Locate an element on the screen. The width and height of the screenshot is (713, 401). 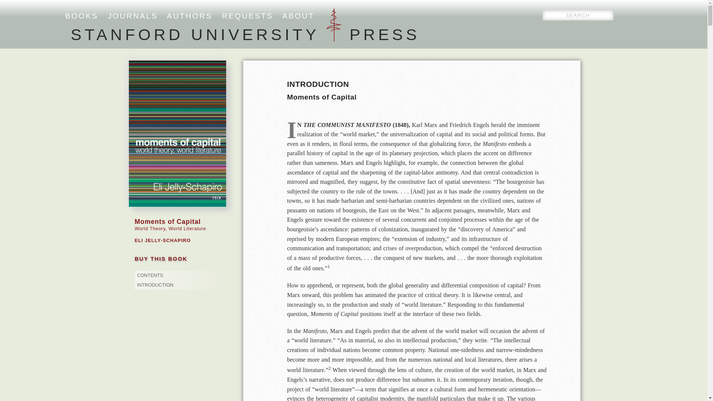
REQUESTS is located at coordinates (247, 16).